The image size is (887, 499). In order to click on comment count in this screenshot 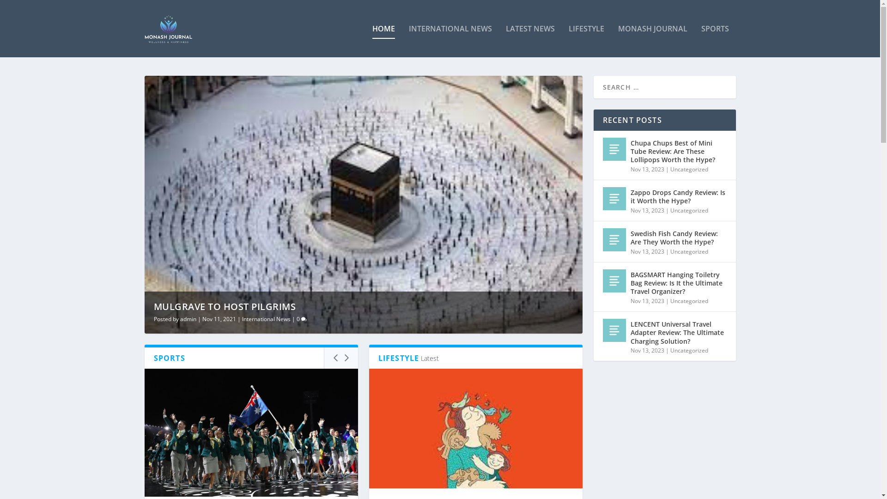, I will do `click(304, 320)`.